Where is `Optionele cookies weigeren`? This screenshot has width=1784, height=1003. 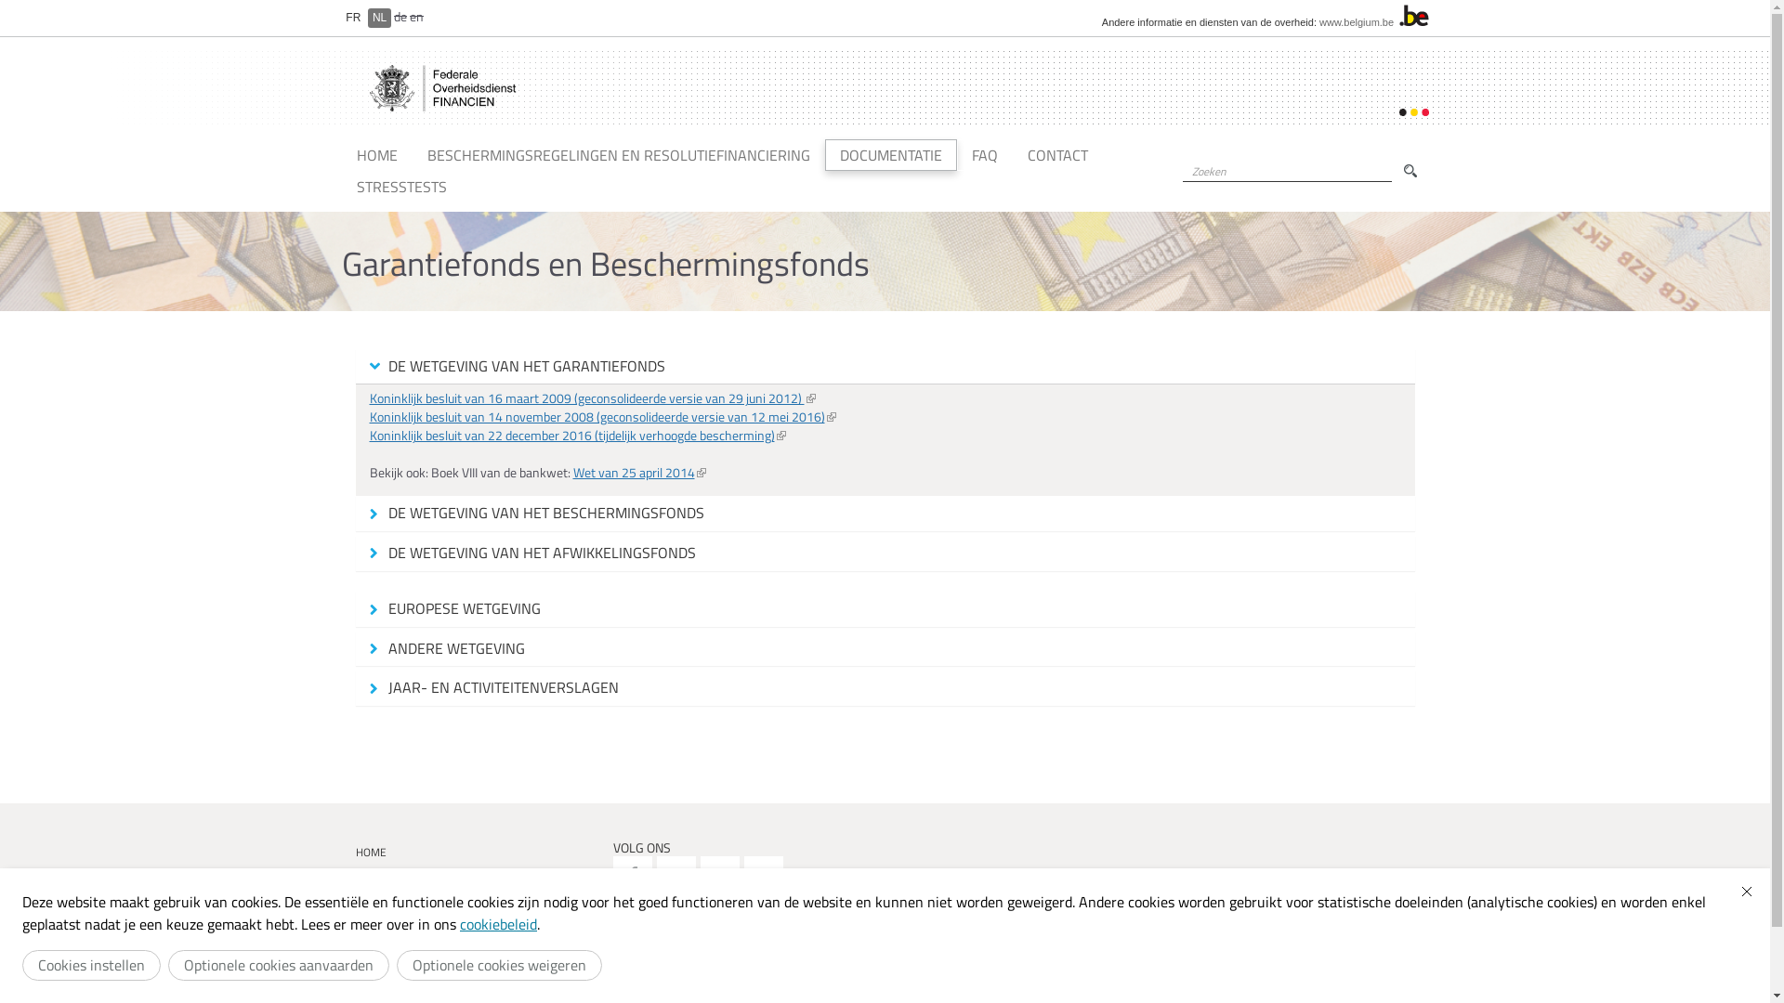
Optionele cookies weigeren is located at coordinates (500, 966).